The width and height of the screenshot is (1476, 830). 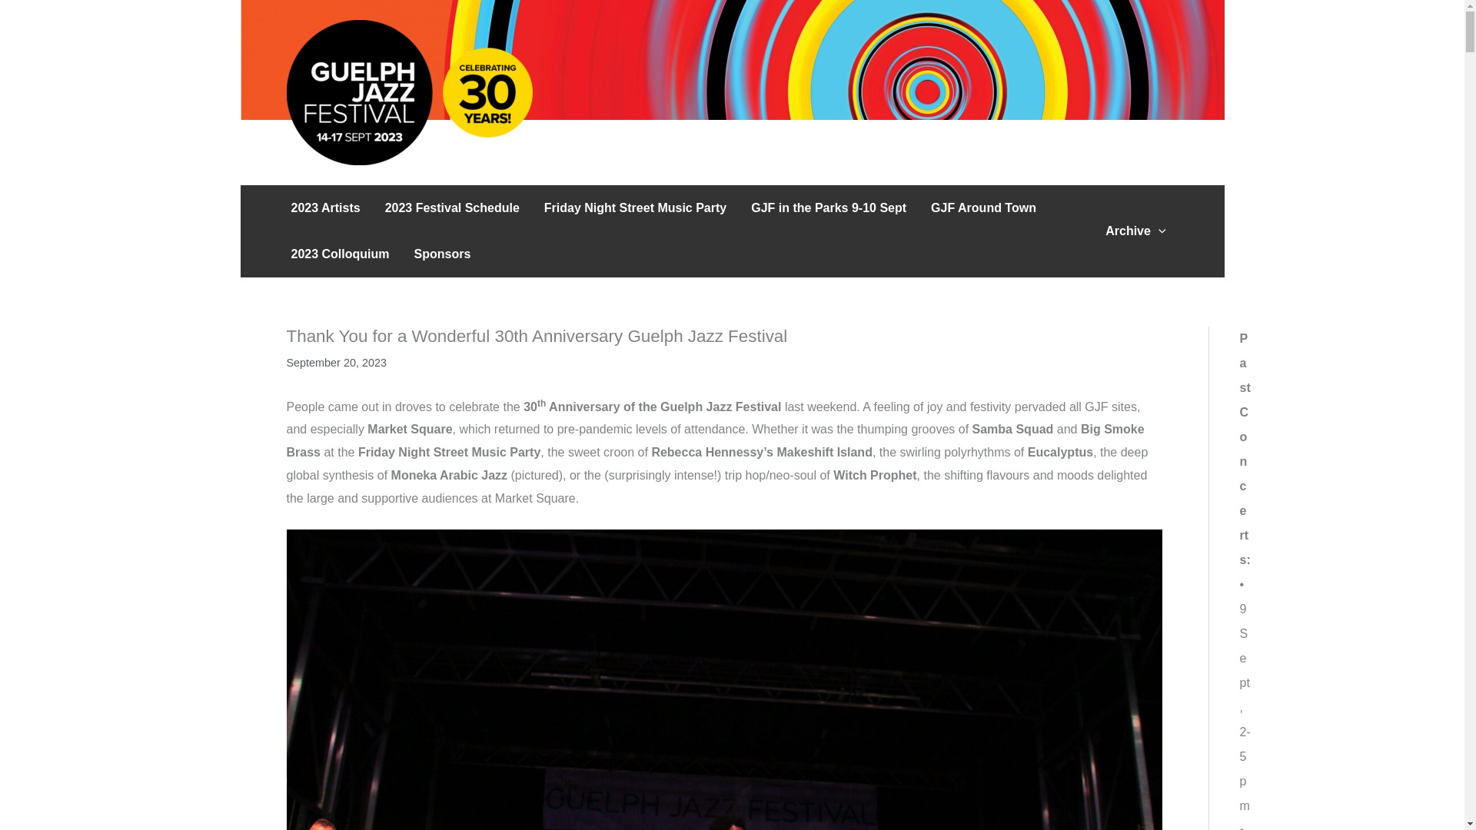 I want to click on GJF in the Parks 9-10 Sept, so click(x=829, y=207).